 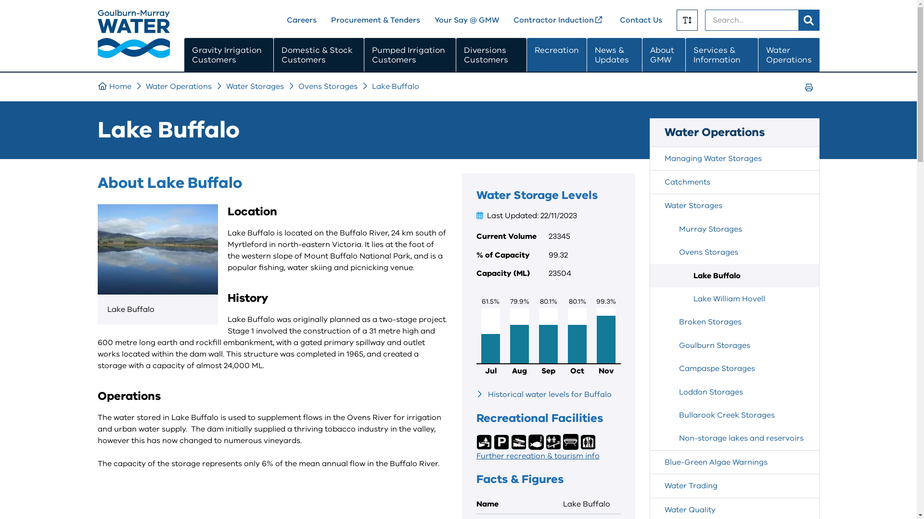 What do you see at coordinates (319, 55) in the screenshot?
I see `Domestic & Stock Customers` at bounding box center [319, 55].